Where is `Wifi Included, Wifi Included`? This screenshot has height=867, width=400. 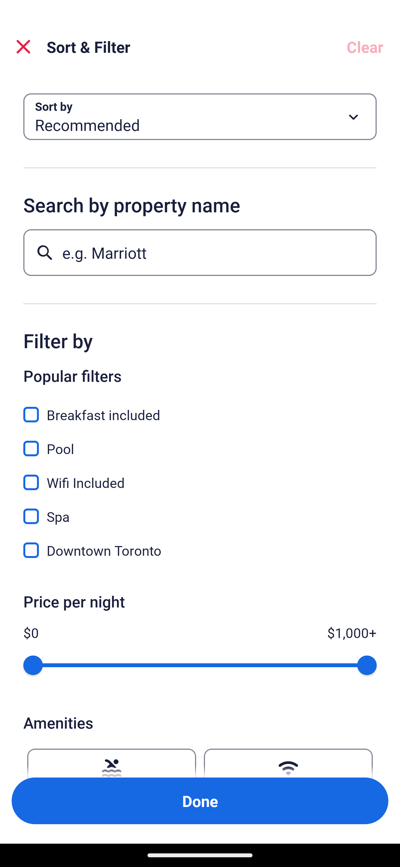
Wifi Included, Wifi Included is located at coordinates (200, 476).